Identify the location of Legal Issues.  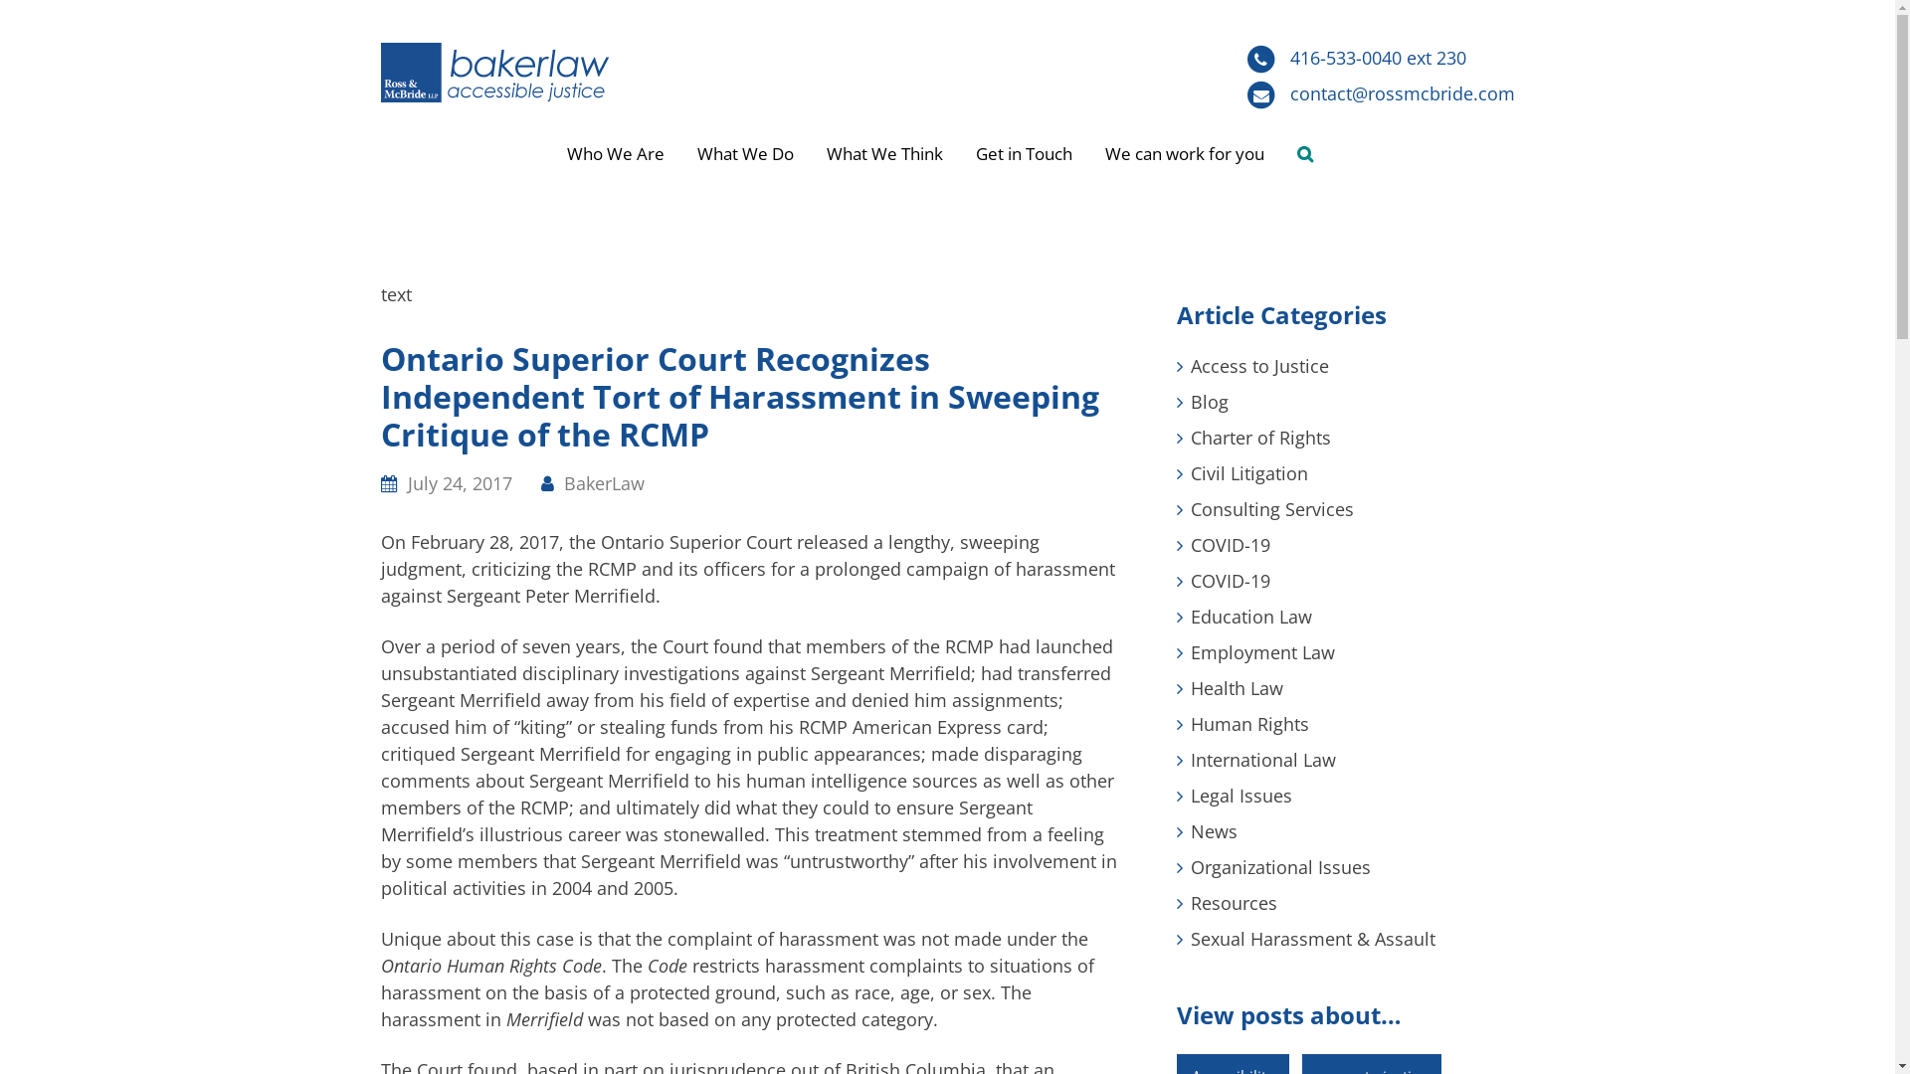
(1241, 796).